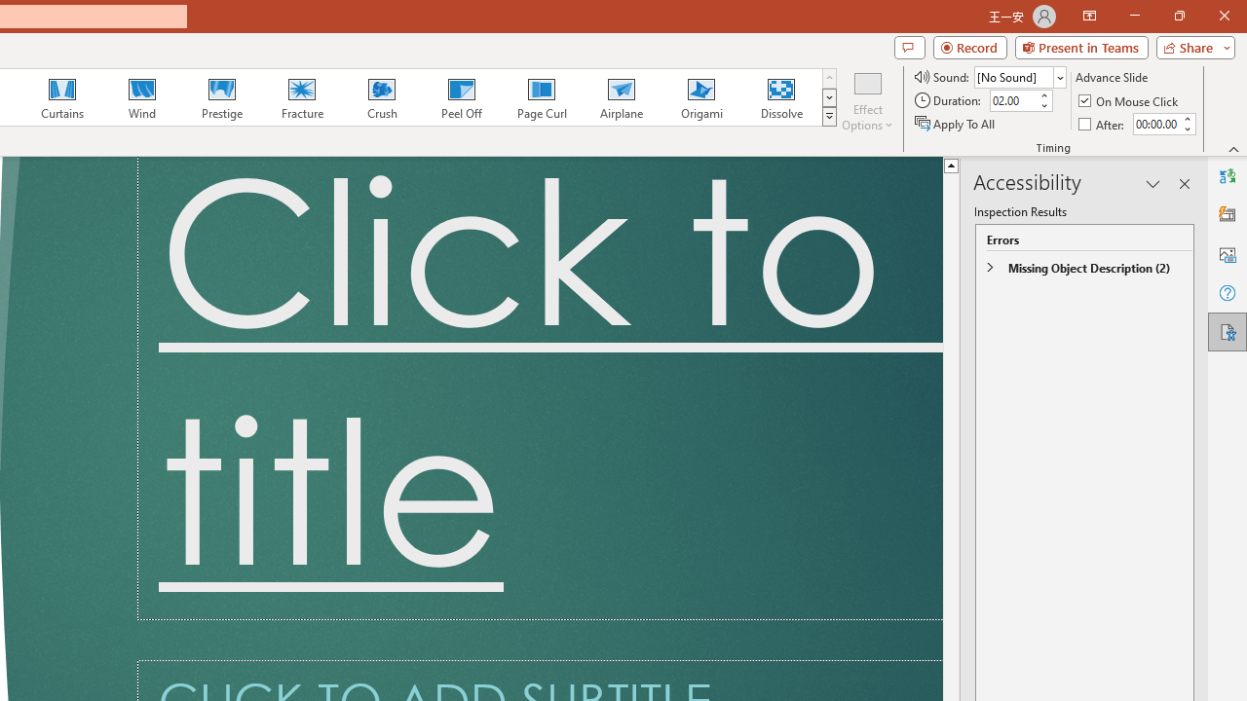 This screenshot has width=1247, height=701. I want to click on Peel Off, so click(461, 97).